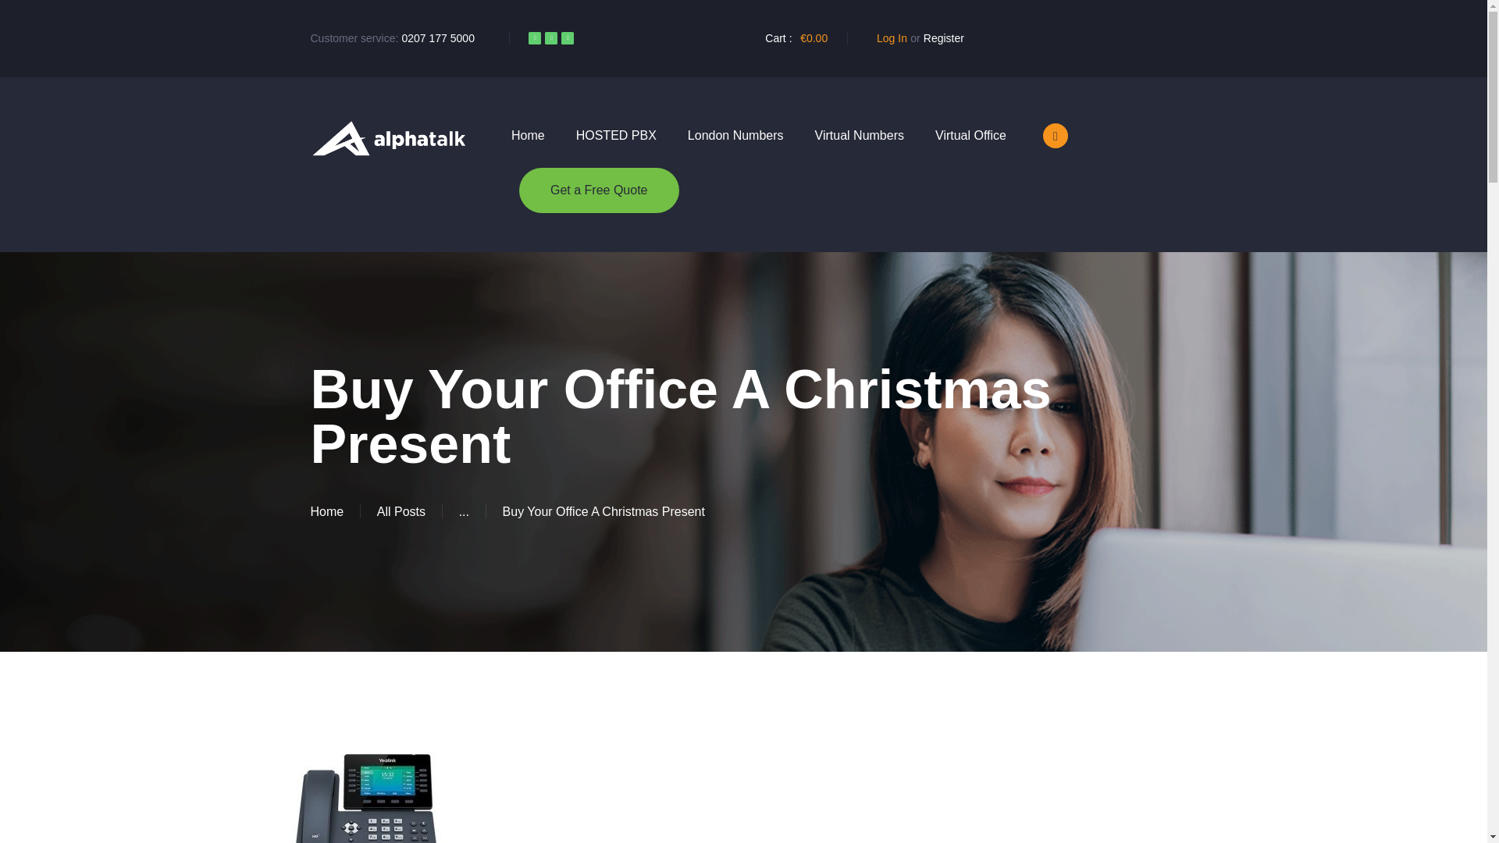 Image resolution: width=1499 pixels, height=843 pixels. I want to click on Log In or Register, so click(915, 38).